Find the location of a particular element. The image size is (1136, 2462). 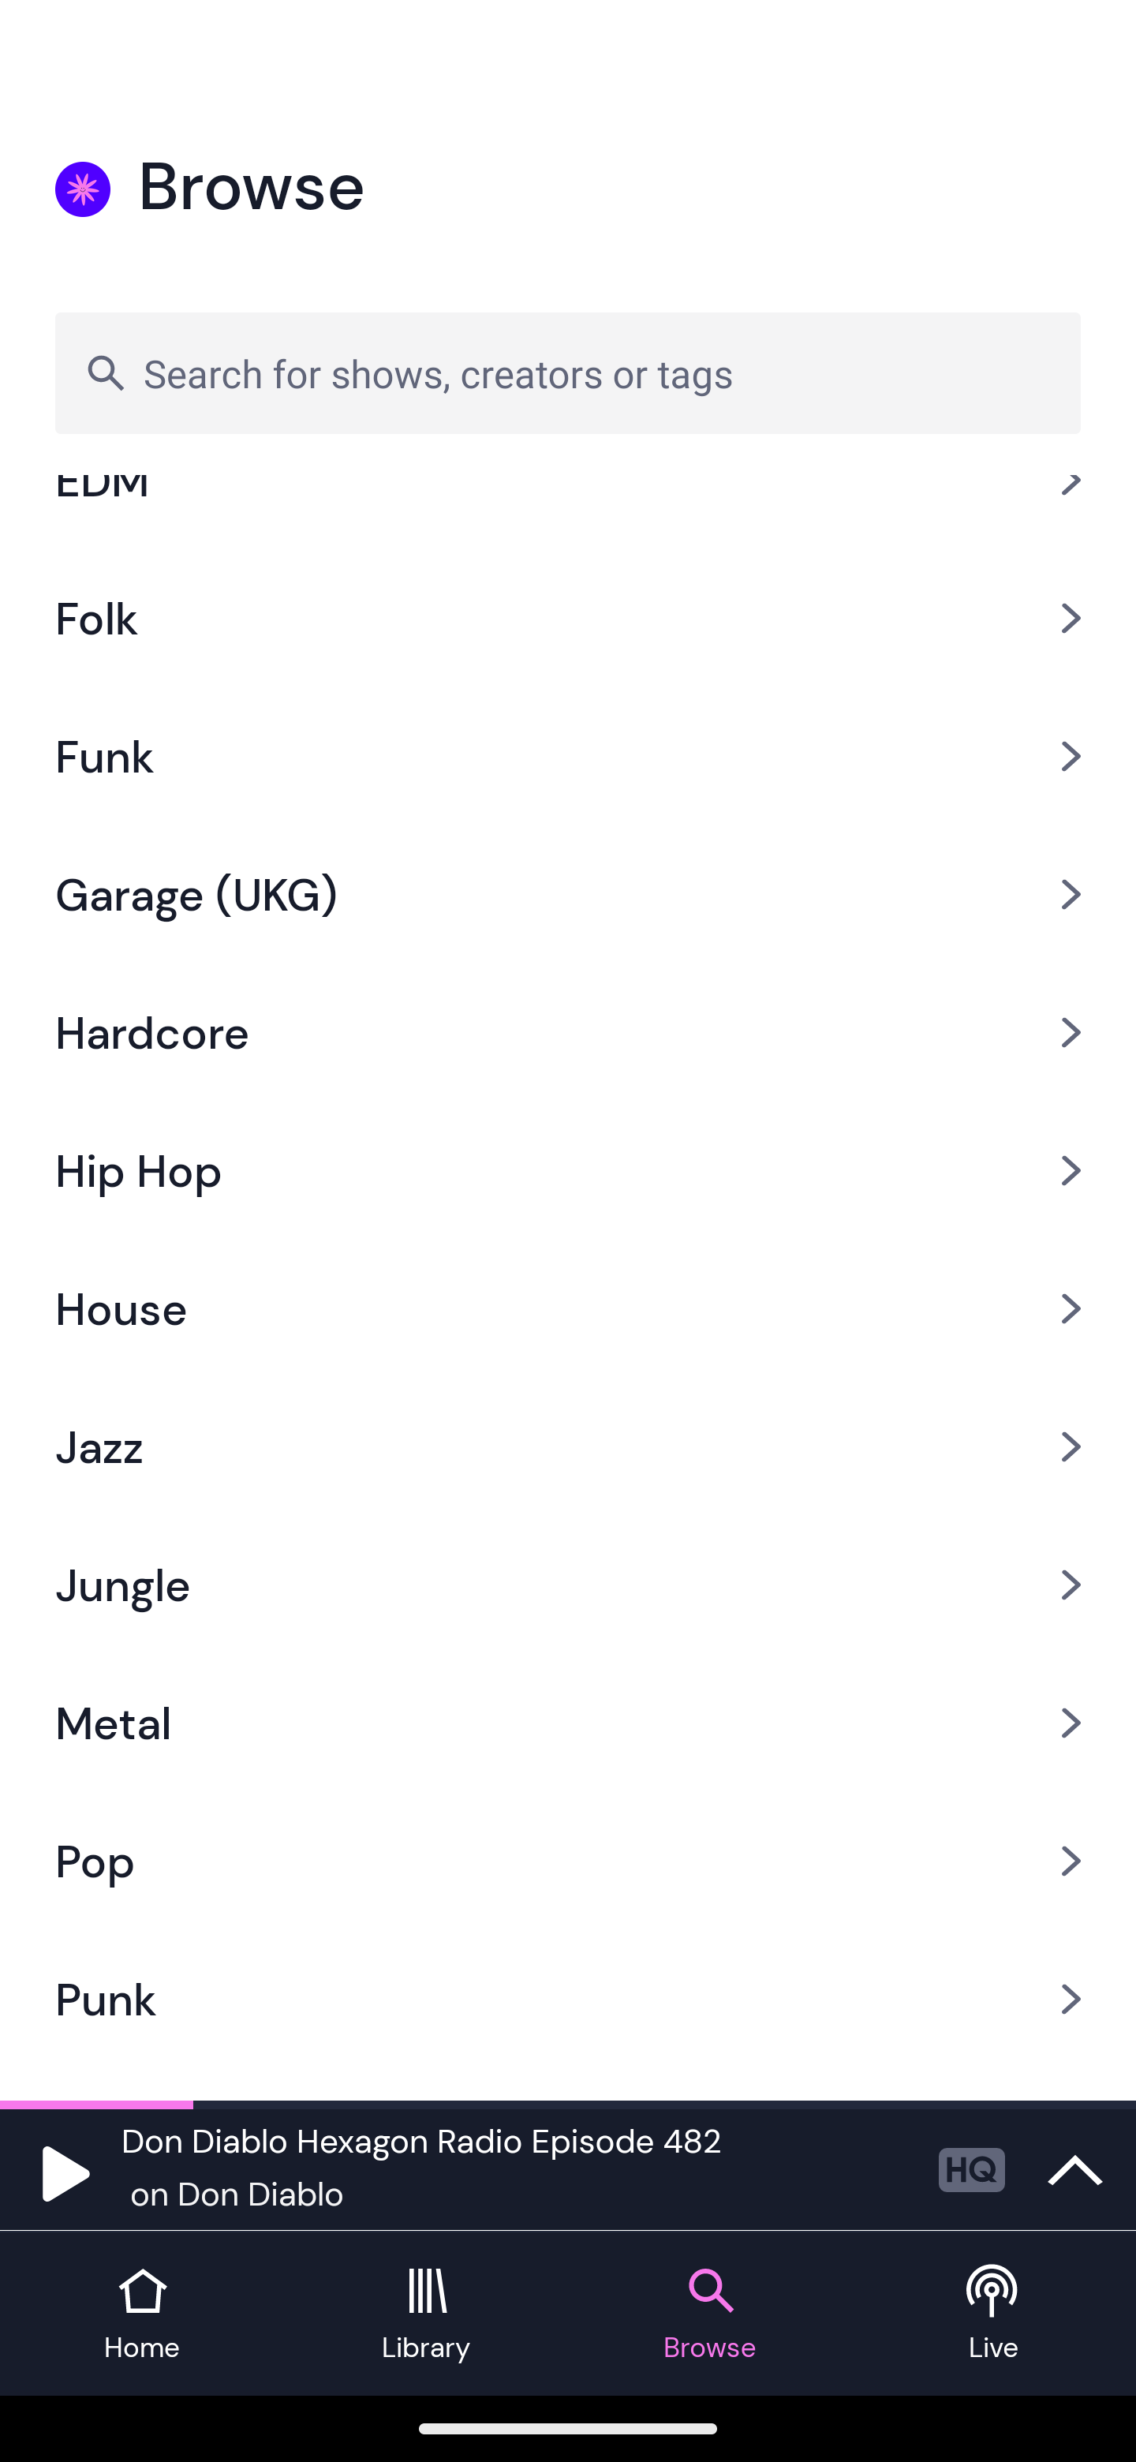

Funk is located at coordinates (568, 756).